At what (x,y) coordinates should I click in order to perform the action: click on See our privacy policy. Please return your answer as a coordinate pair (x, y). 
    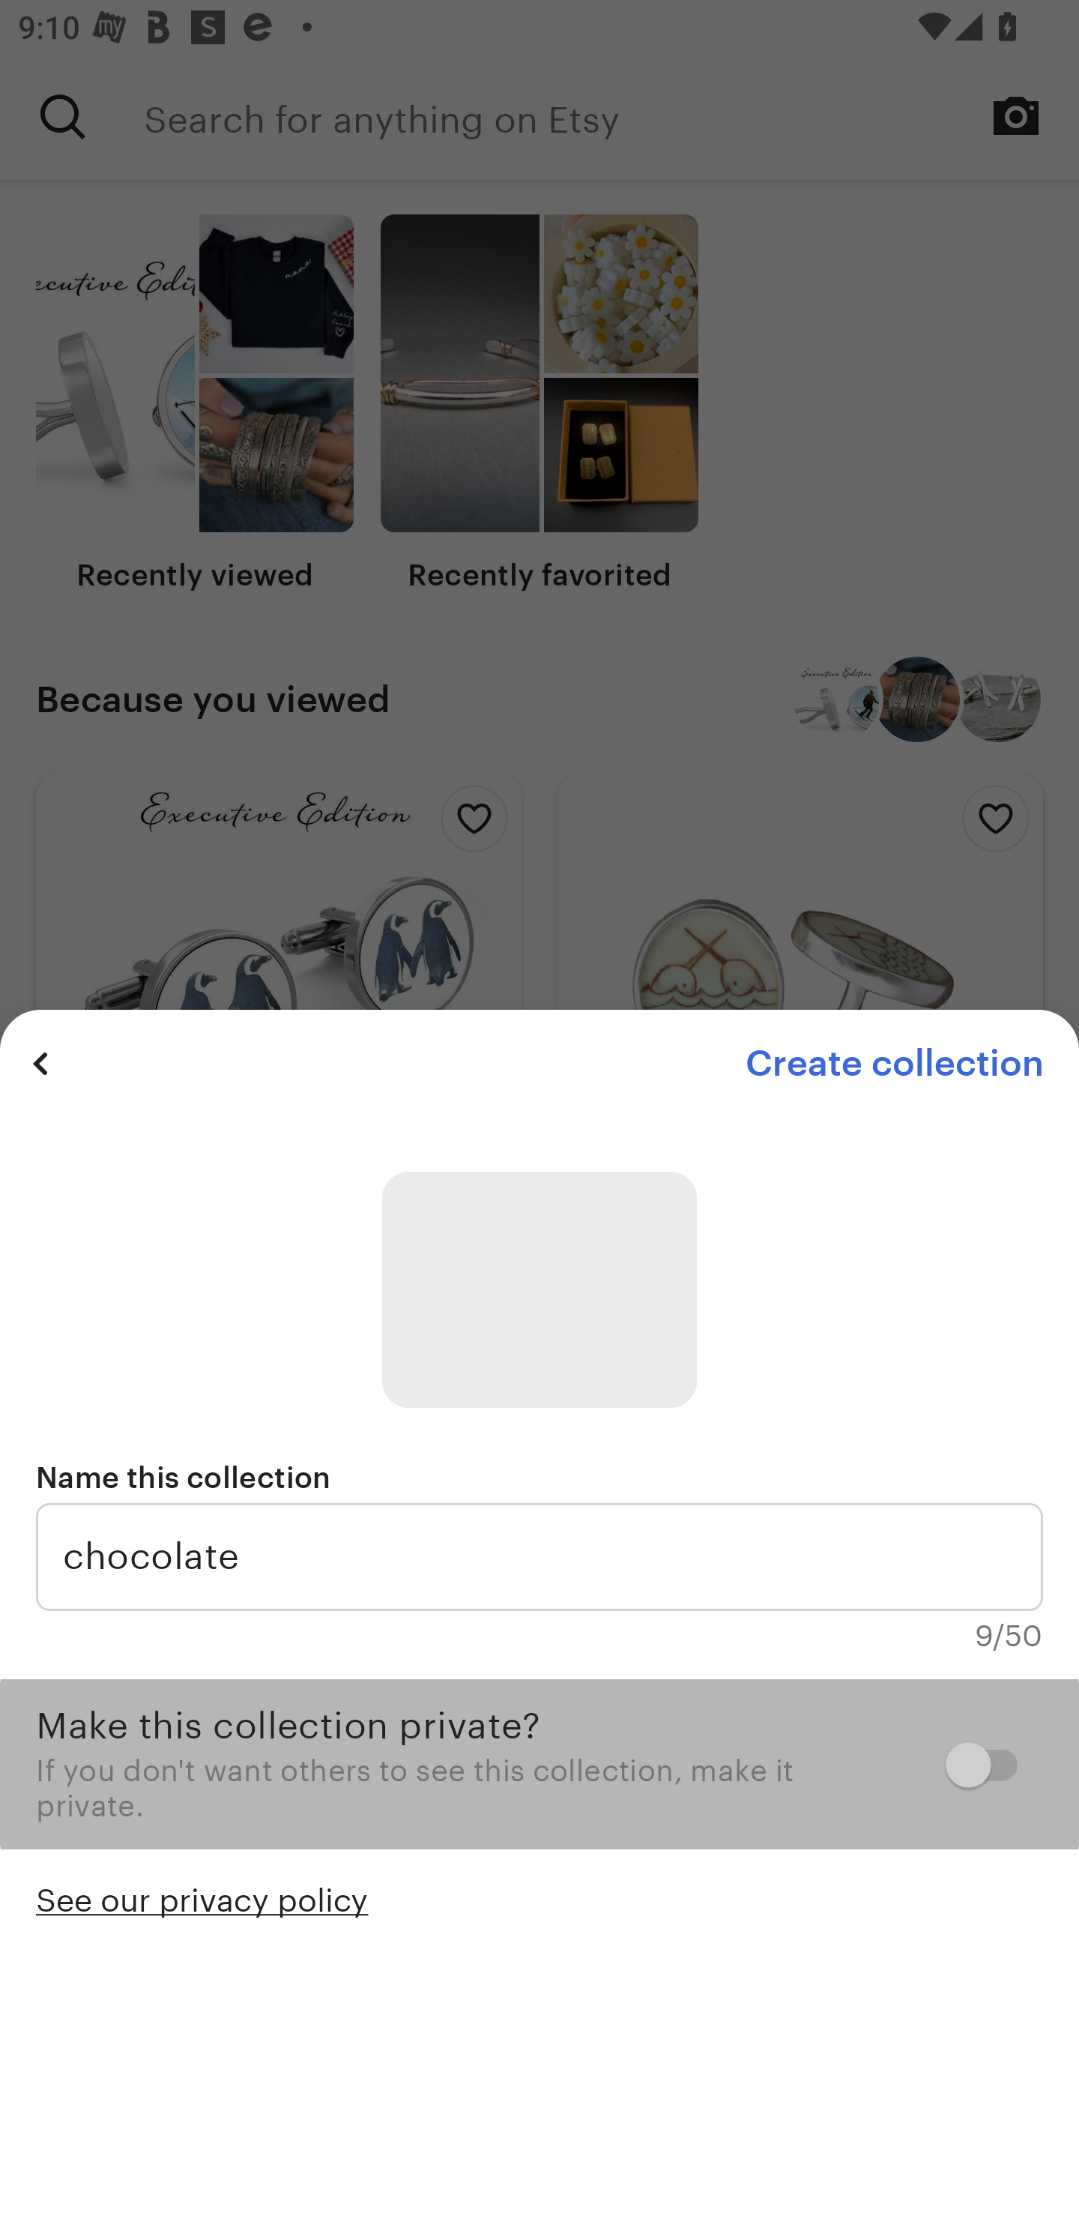
    Looking at the image, I should click on (202, 1898).